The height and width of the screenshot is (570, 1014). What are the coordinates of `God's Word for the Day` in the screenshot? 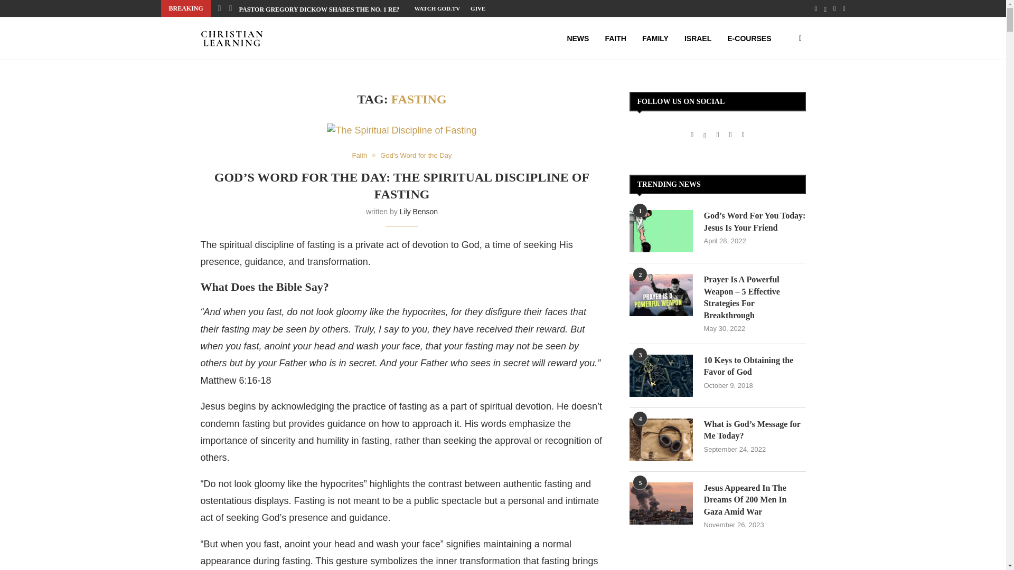 It's located at (416, 156).